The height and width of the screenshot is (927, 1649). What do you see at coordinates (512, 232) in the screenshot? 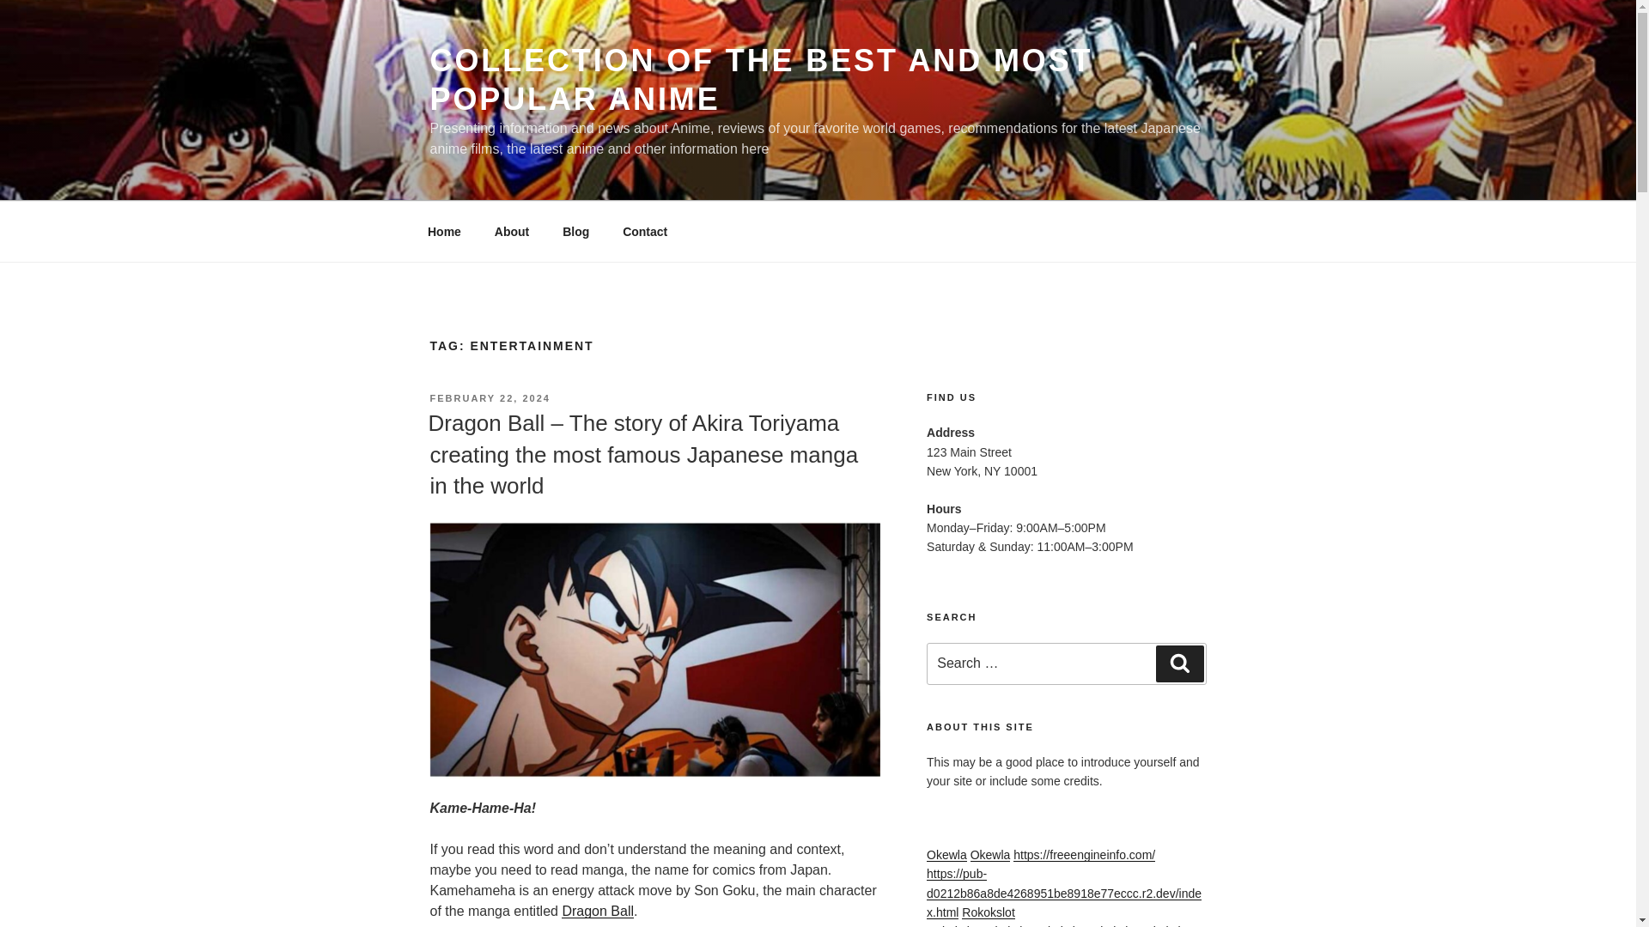
I see `About` at bounding box center [512, 232].